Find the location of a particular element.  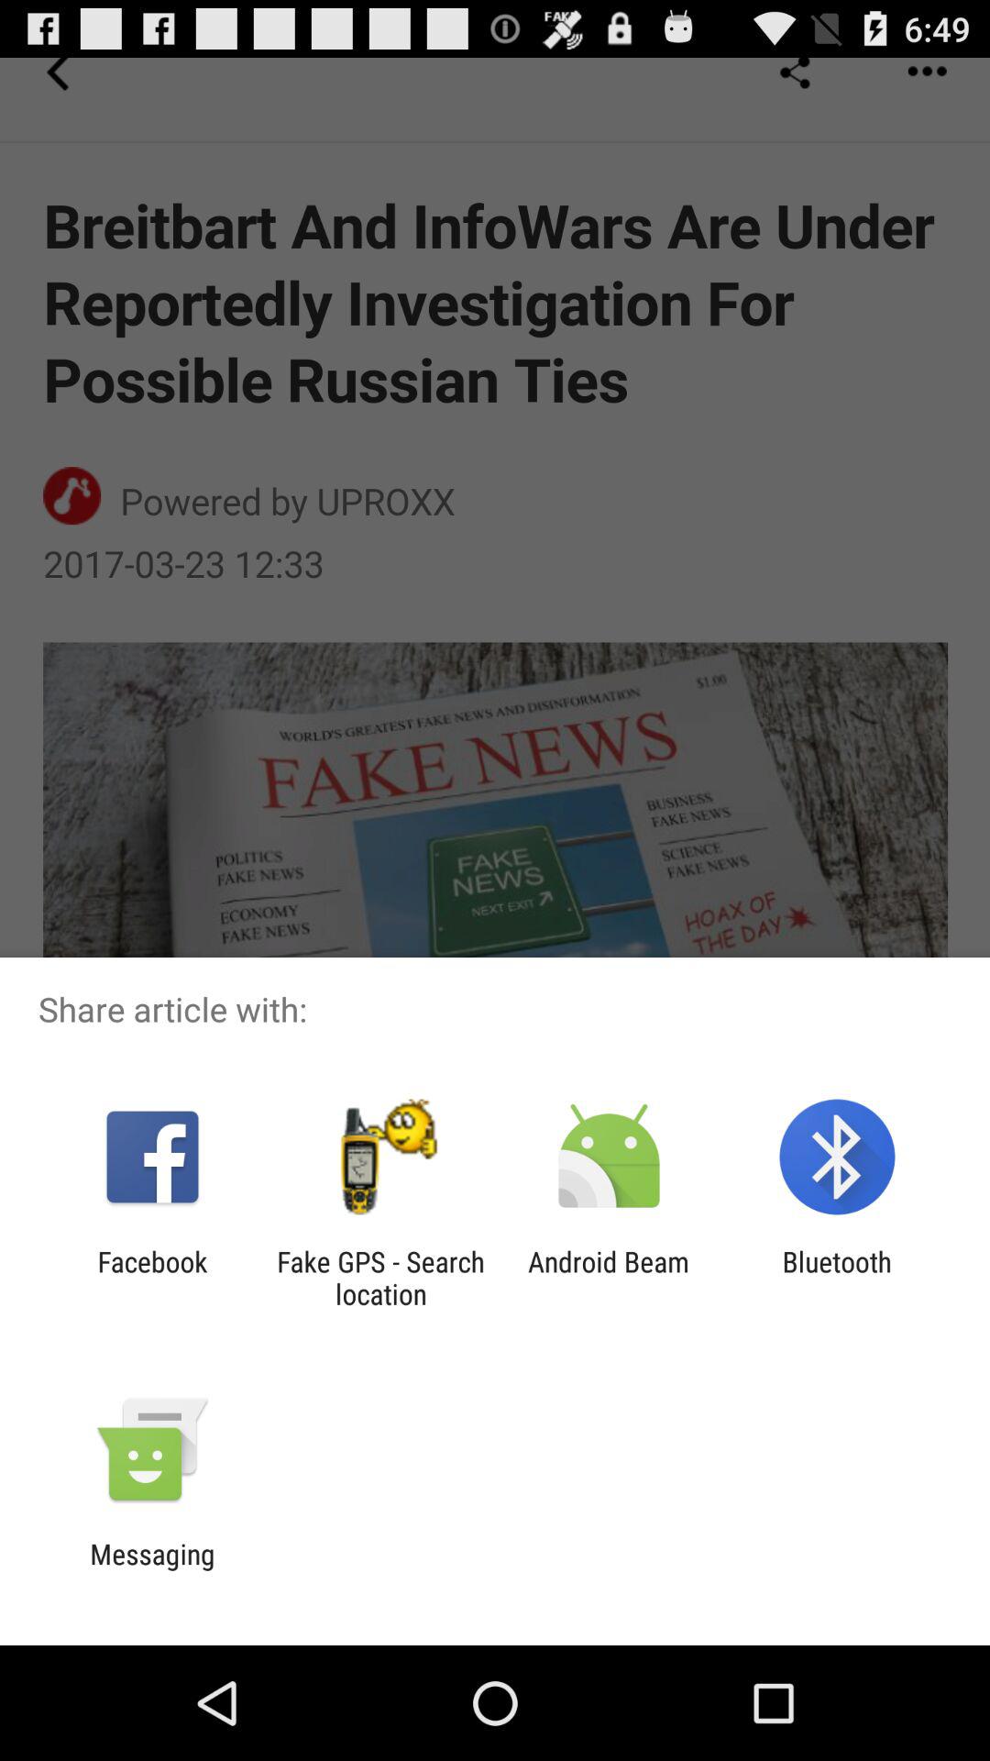

turn on the item next to the android beam item is located at coordinates (380, 1278).